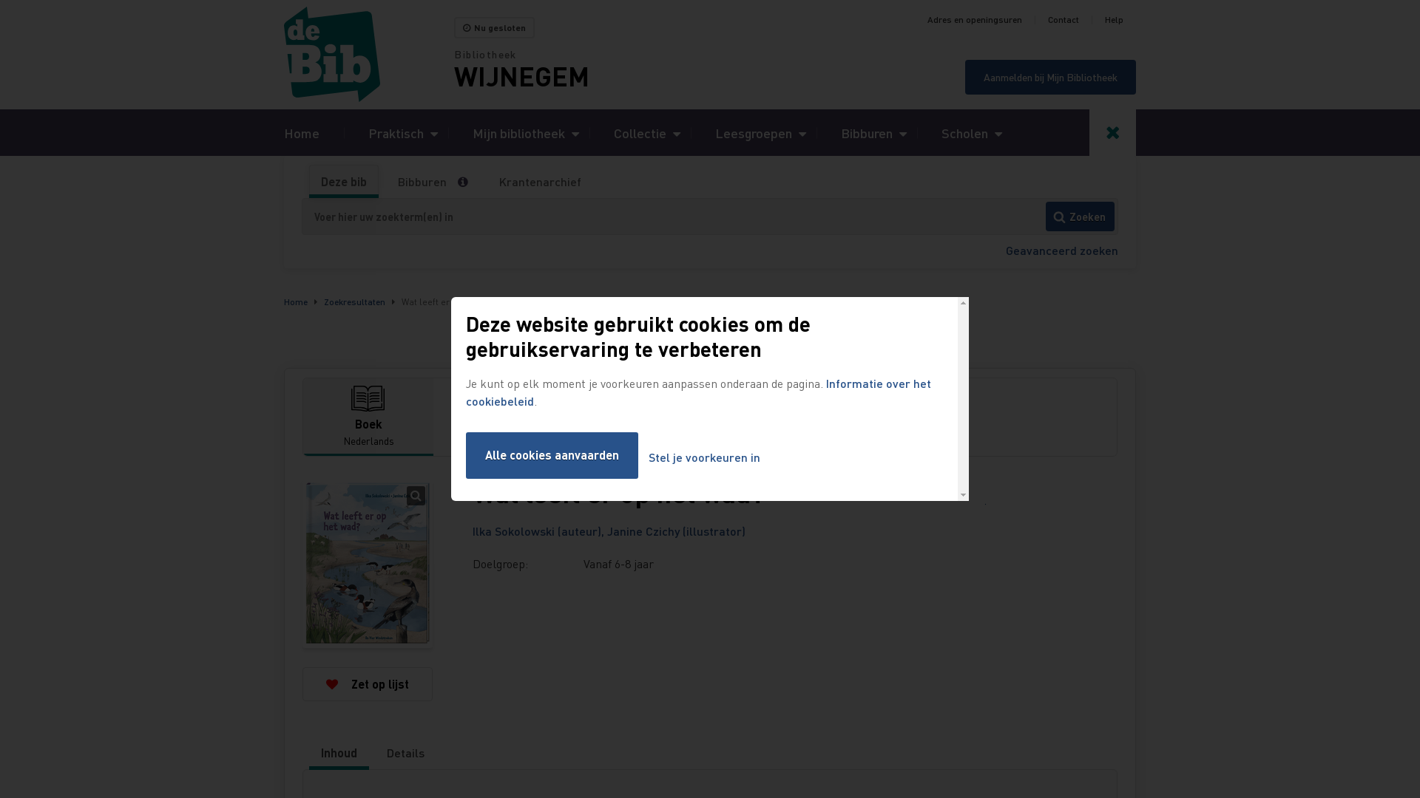 The image size is (1420, 798). What do you see at coordinates (1064, 20) in the screenshot?
I see `Contact` at bounding box center [1064, 20].